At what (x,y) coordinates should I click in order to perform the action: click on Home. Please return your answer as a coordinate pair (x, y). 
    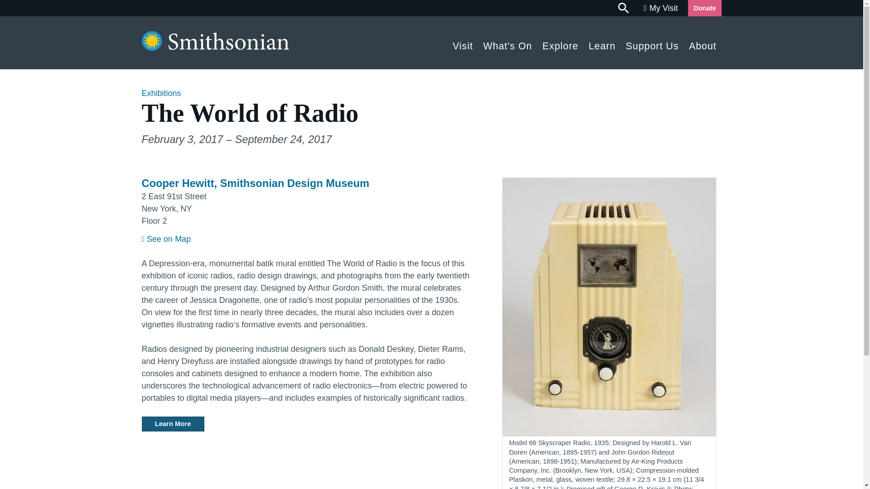
    Looking at the image, I should click on (215, 48).